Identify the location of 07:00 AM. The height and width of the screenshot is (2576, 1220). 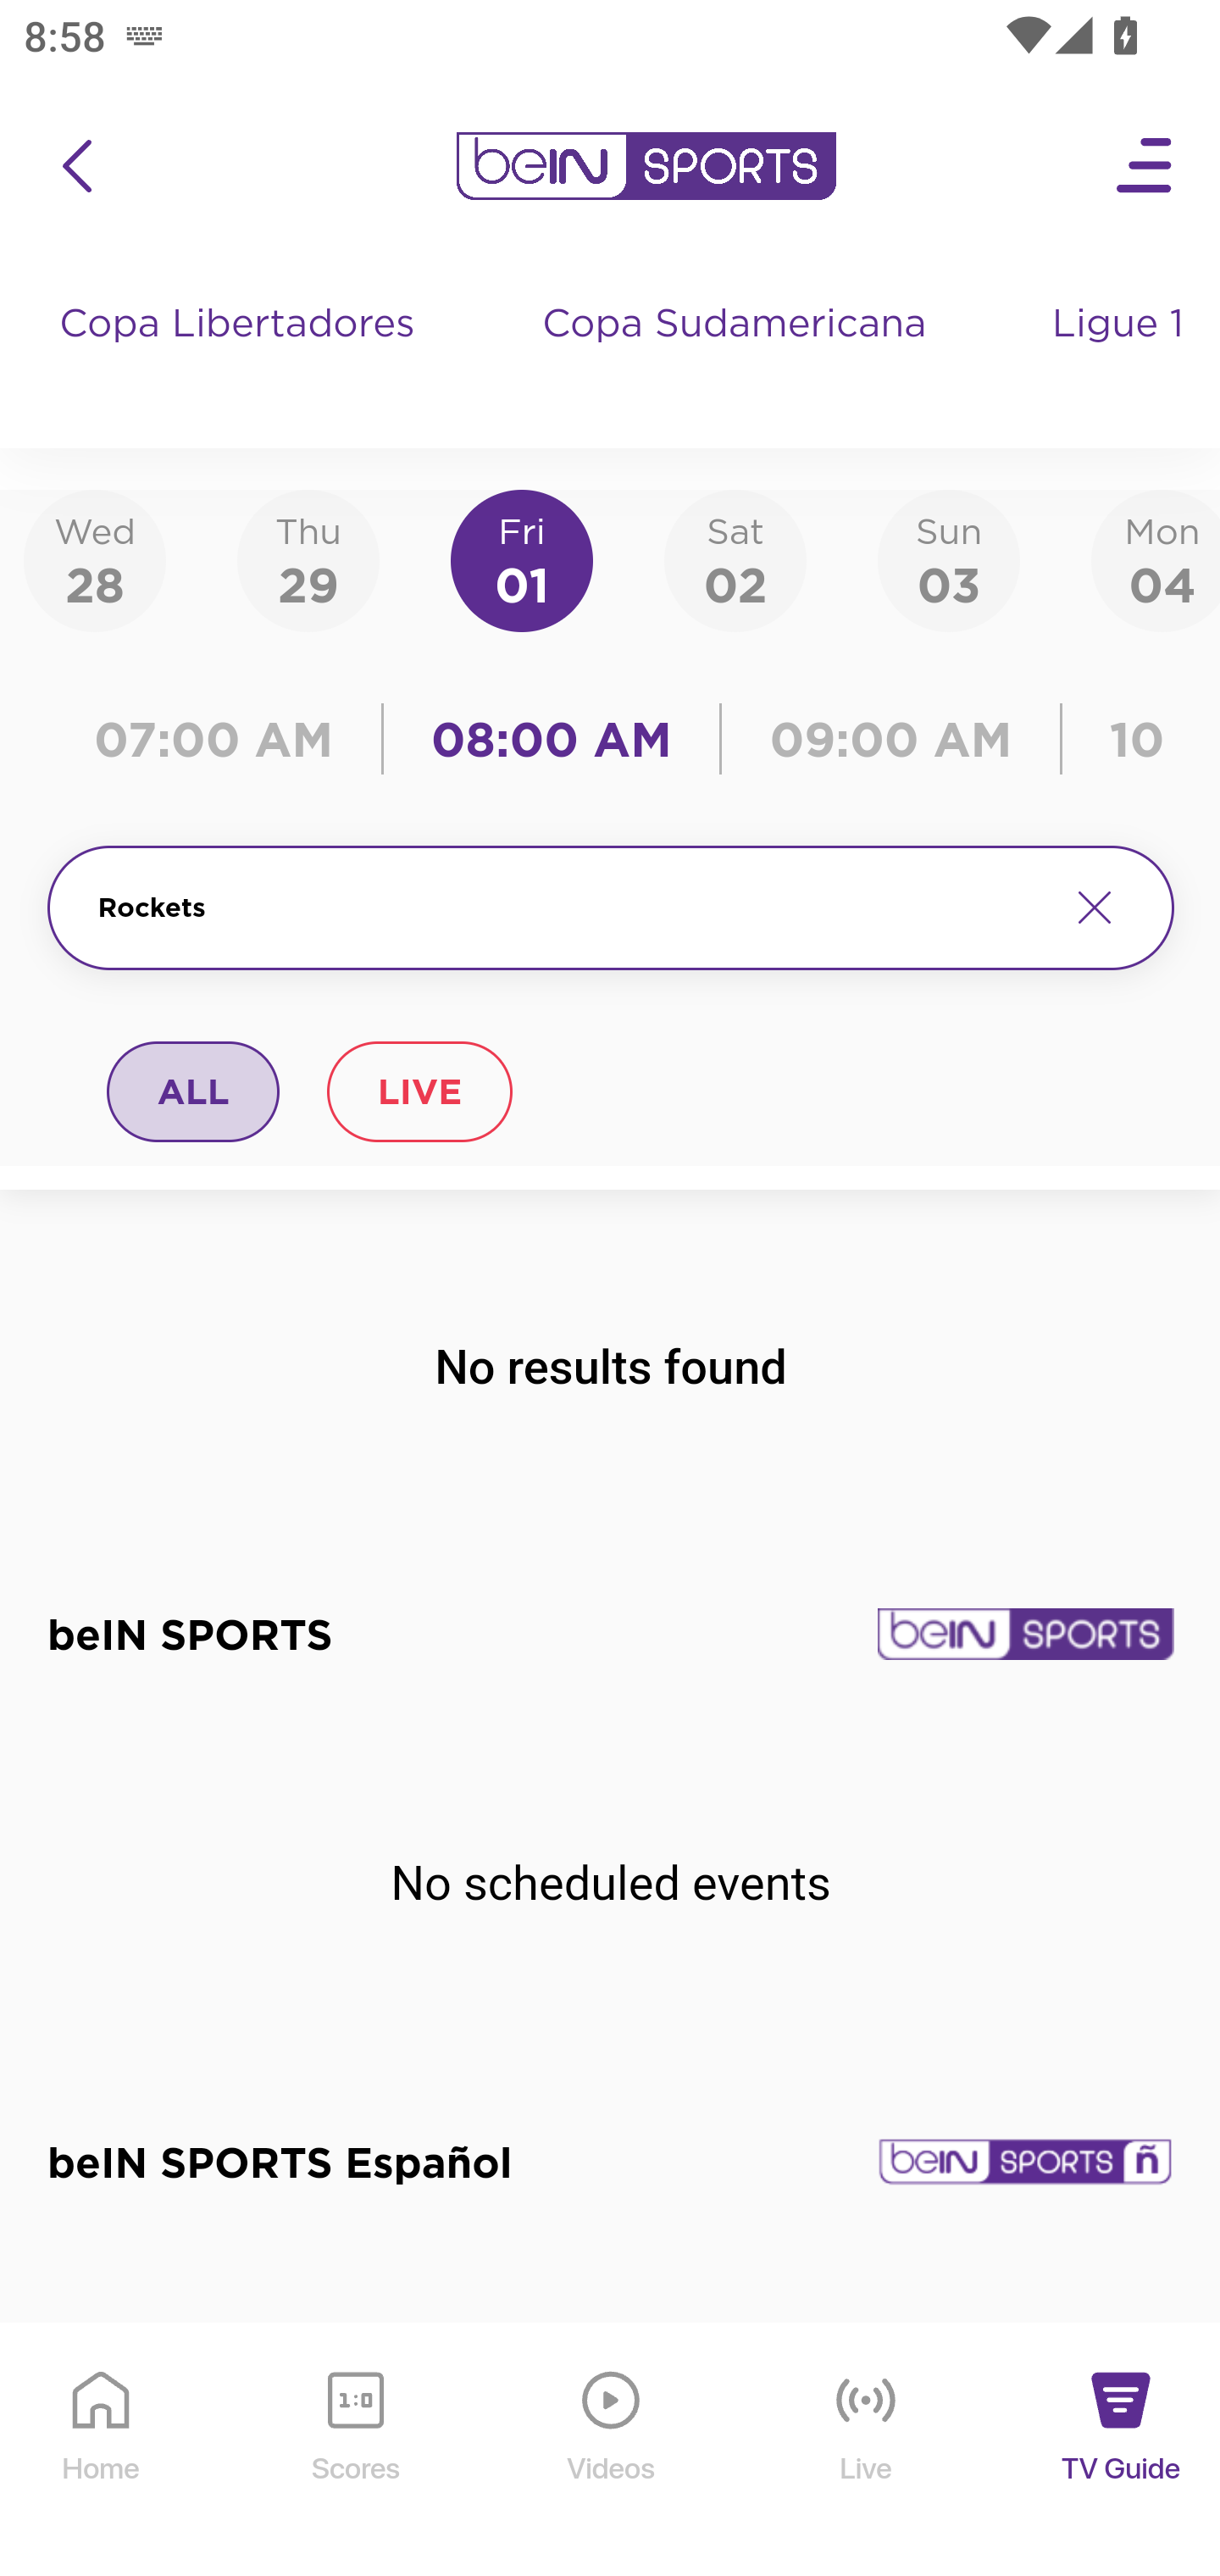
(222, 739).